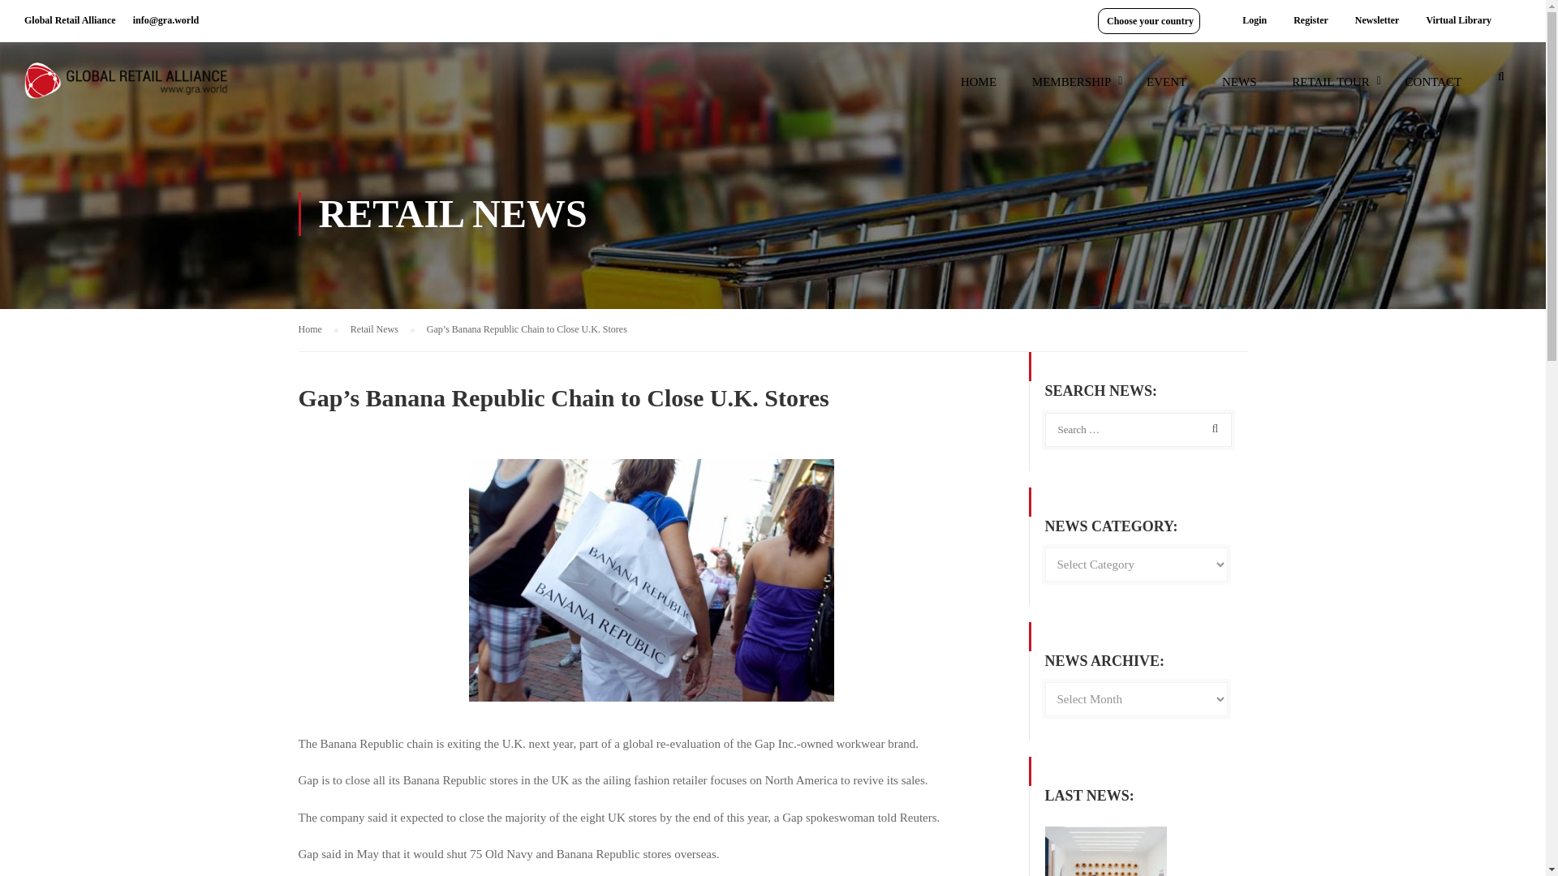 The image size is (1558, 876). I want to click on Search, so click(1212, 428).